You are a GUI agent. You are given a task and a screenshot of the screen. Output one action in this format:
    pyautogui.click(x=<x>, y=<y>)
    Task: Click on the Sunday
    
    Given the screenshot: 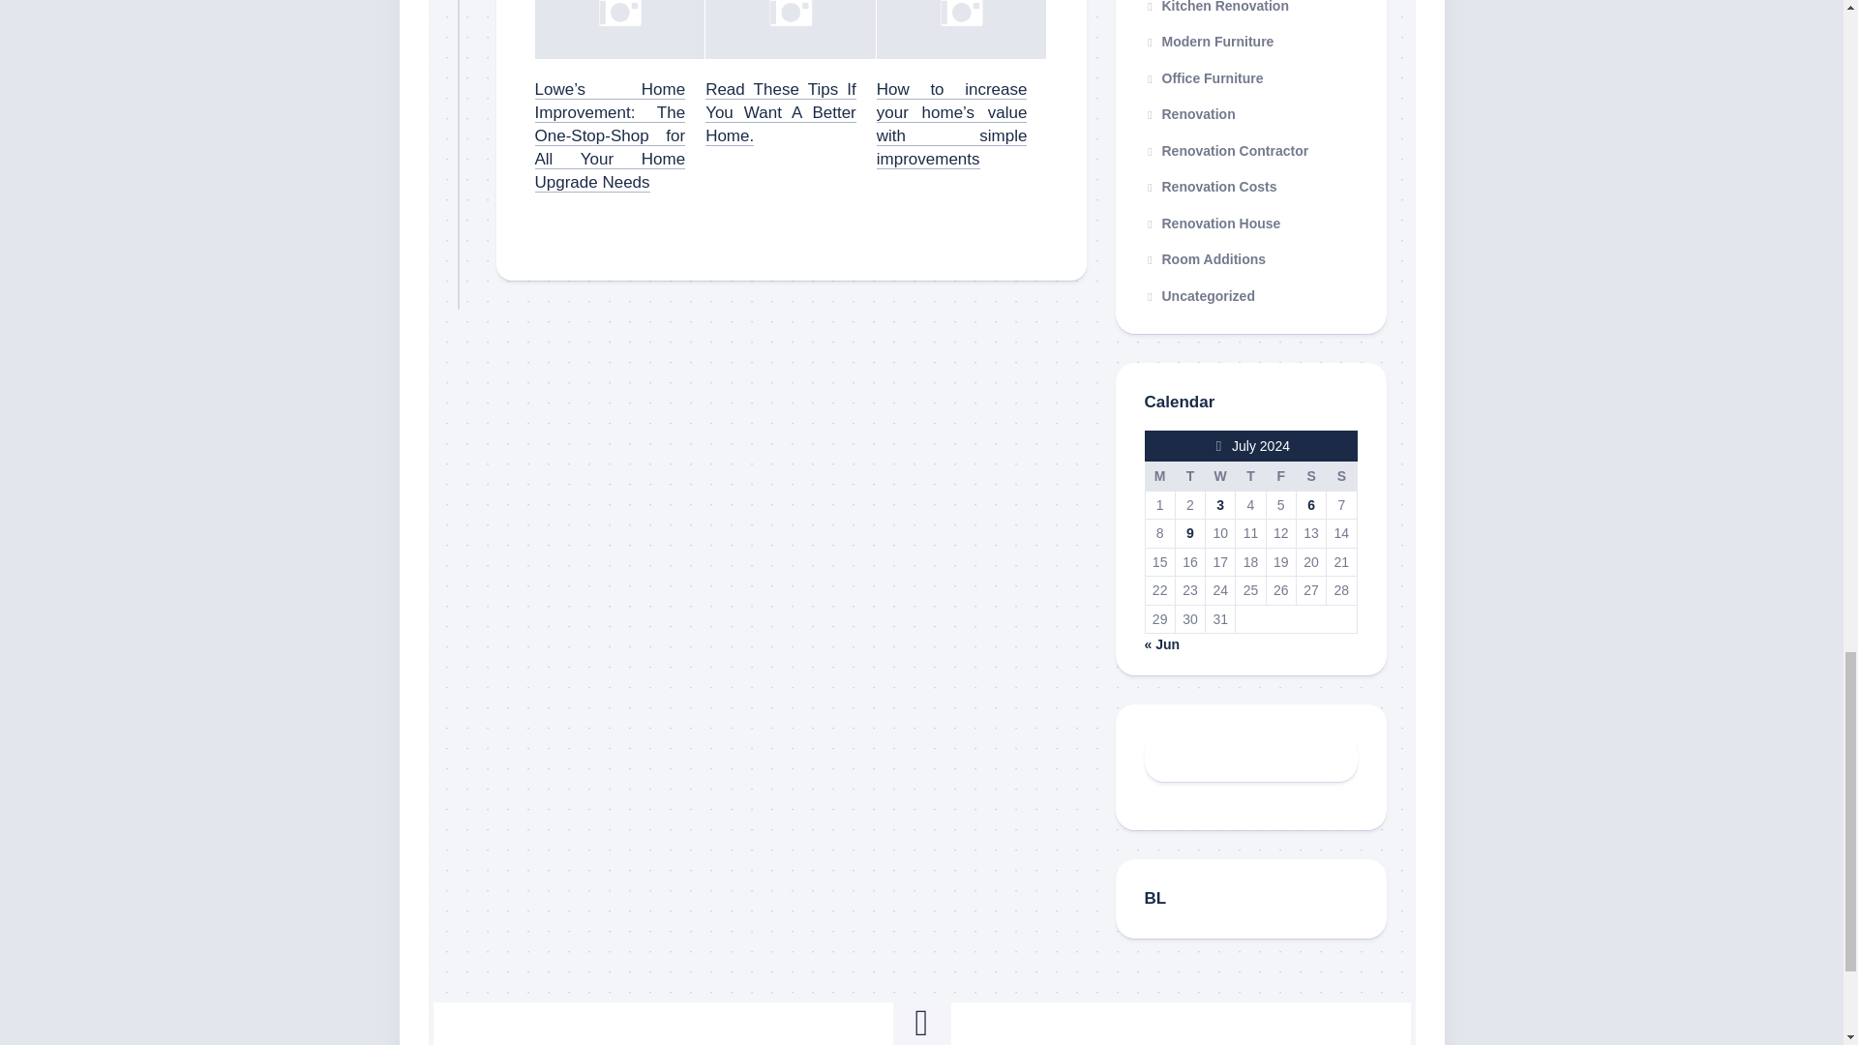 What is the action you would take?
    pyautogui.click(x=1341, y=476)
    